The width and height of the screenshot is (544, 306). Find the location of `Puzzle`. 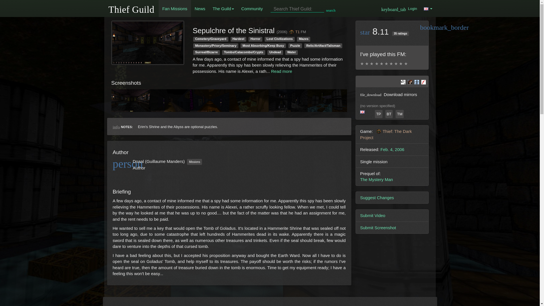

Puzzle is located at coordinates (295, 46).